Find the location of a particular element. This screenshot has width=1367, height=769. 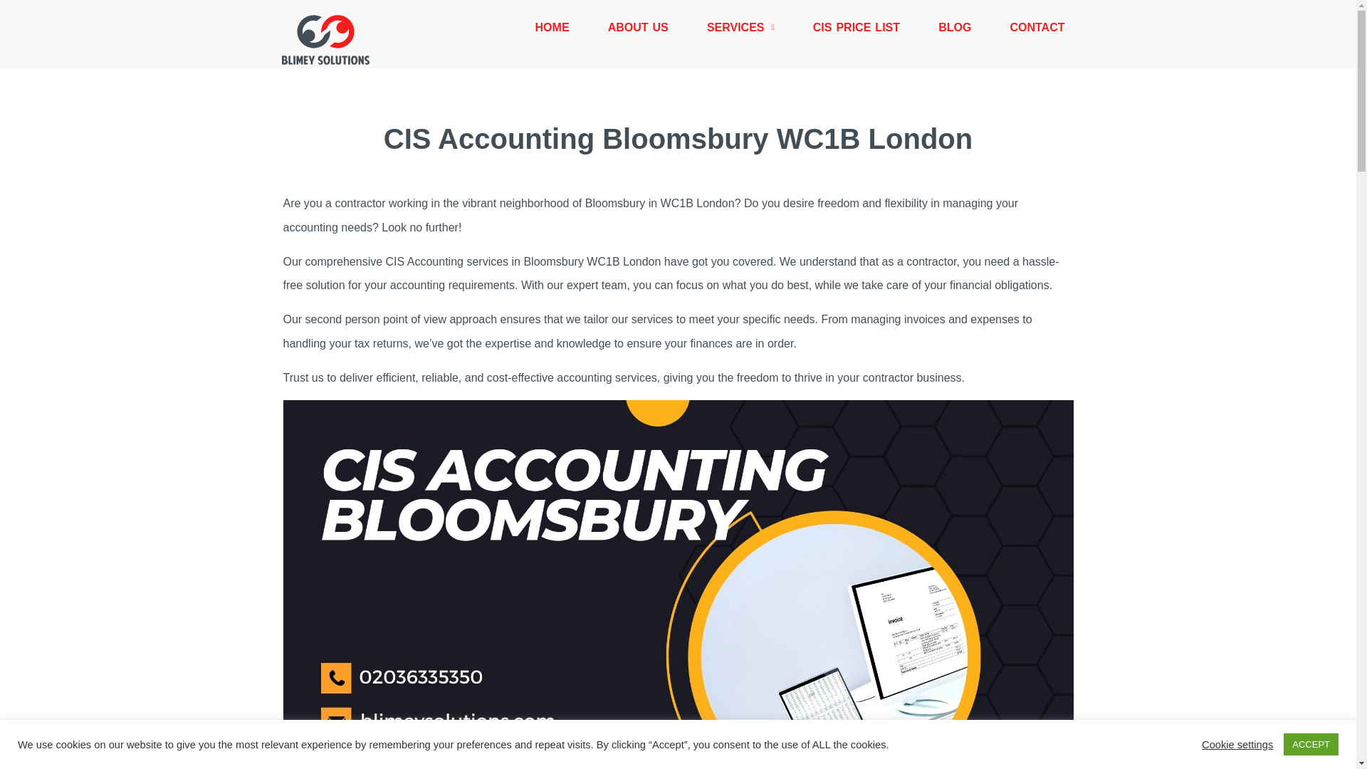

CONTACT is located at coordinates (1037, 27).